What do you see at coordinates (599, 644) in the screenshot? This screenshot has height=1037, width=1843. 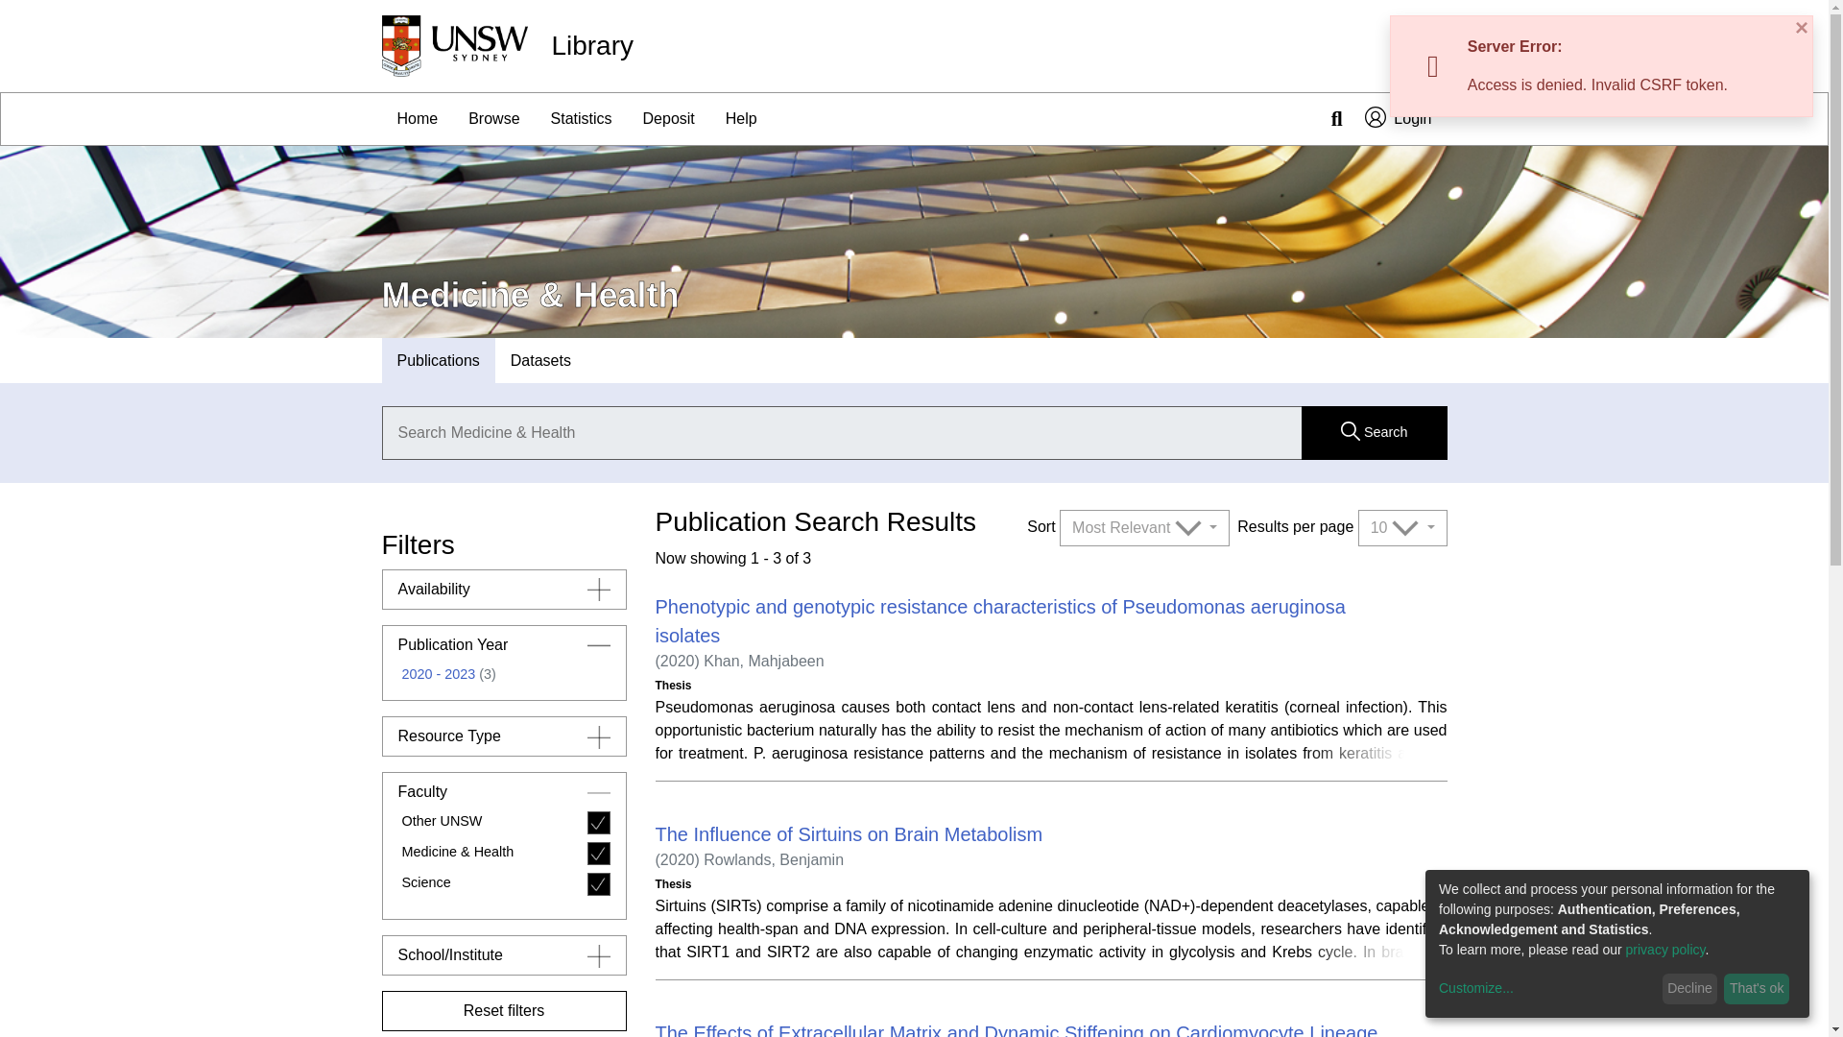 I see `Collapse filter` at bounding box center [599, 644].